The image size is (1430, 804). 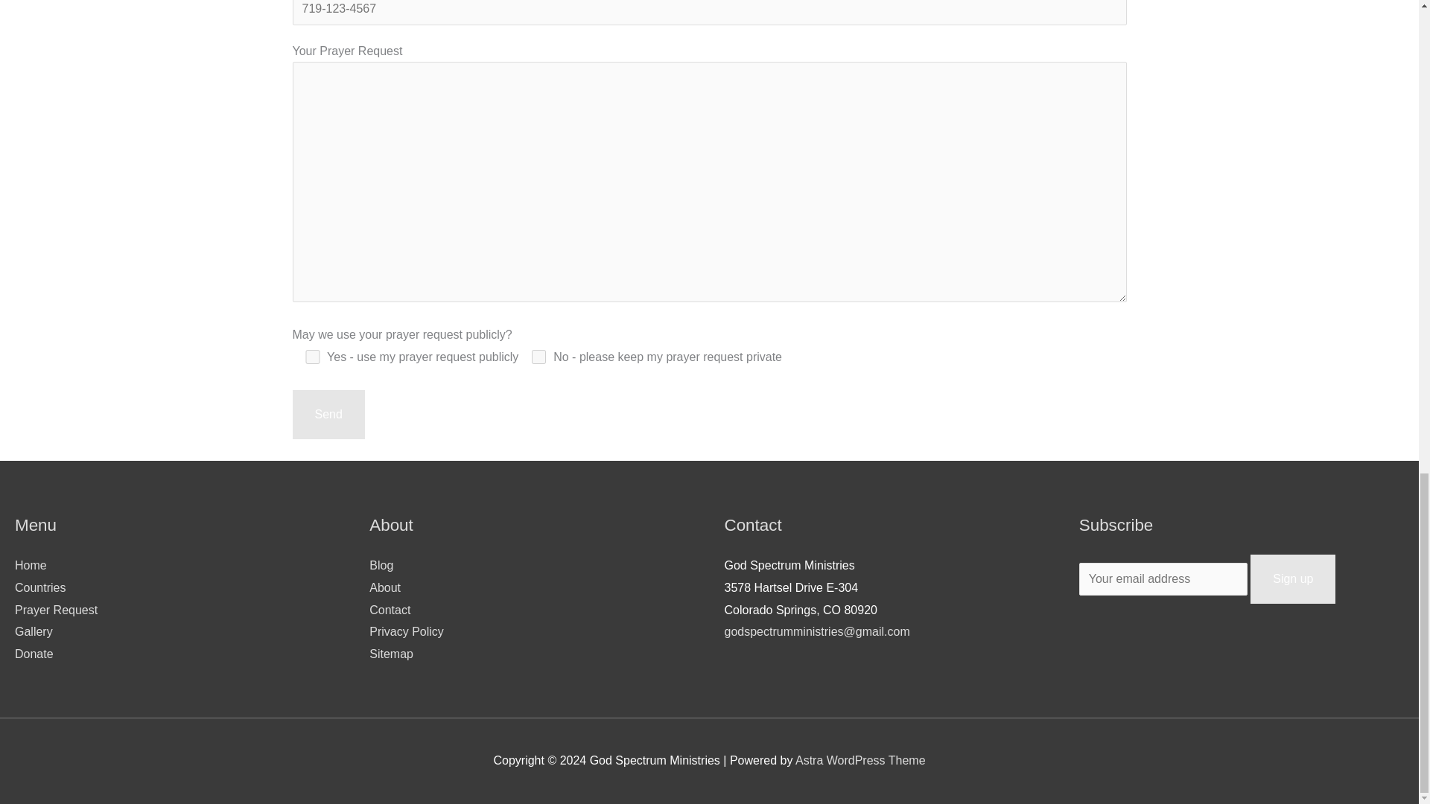 I want to click on About, so click(x=384, y=587).